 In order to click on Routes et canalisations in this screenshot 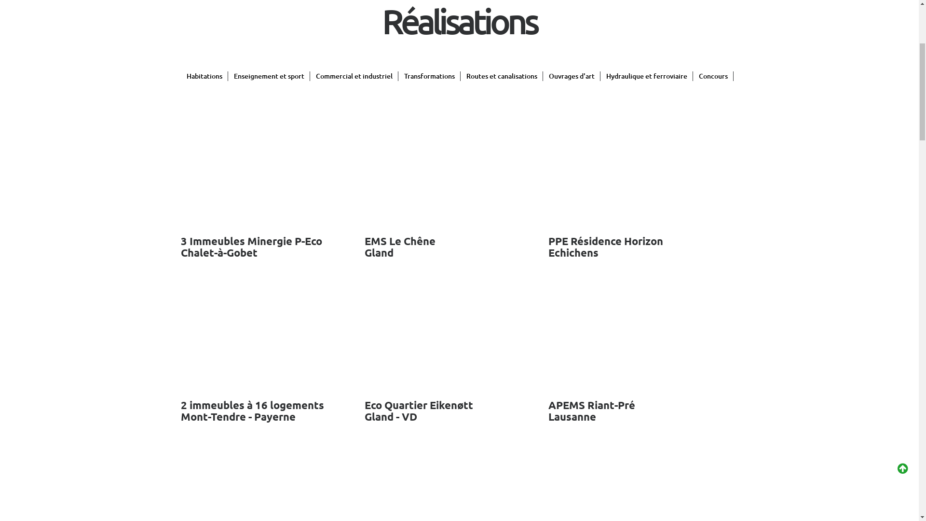, I will do `click(502, 273)`.